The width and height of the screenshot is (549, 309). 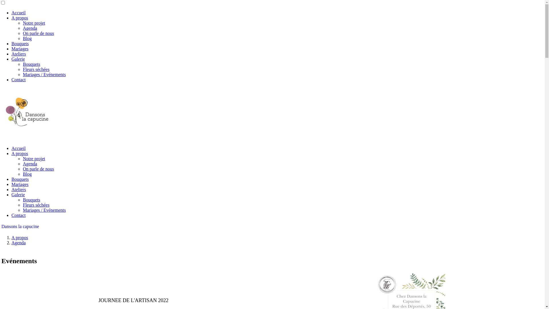 What do you see at coordinates (27, 38) in the screenshot?
I see `Blog` at bounding box center [27, 38].